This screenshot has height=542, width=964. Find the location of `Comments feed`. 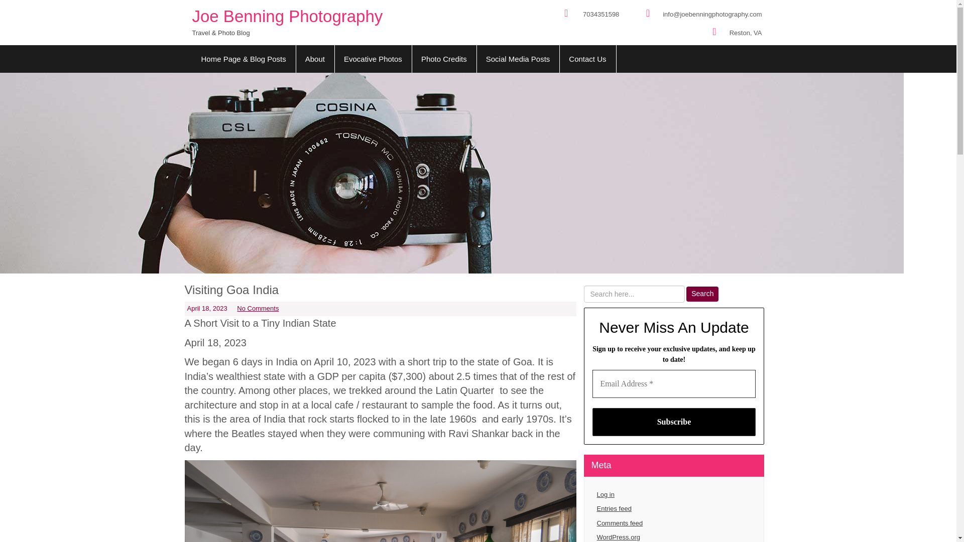

Comments feed is located at coordinates (674, 524).